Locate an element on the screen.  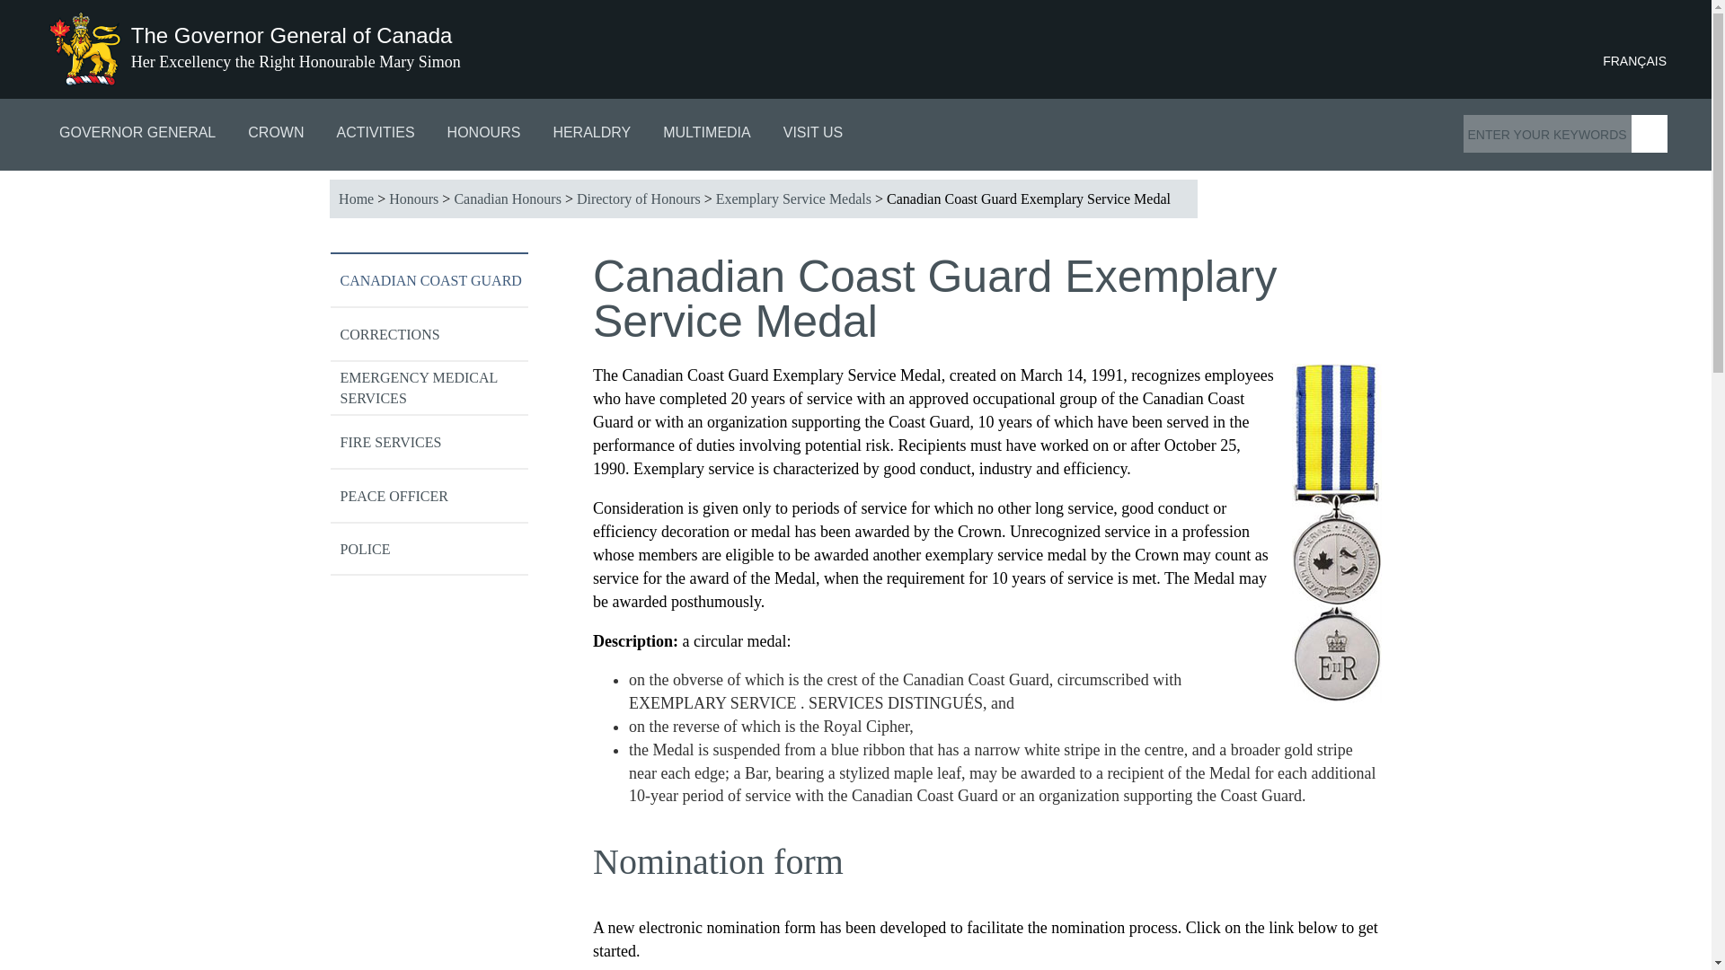
The Governor General of Canada is located at coordinates (291, 34).